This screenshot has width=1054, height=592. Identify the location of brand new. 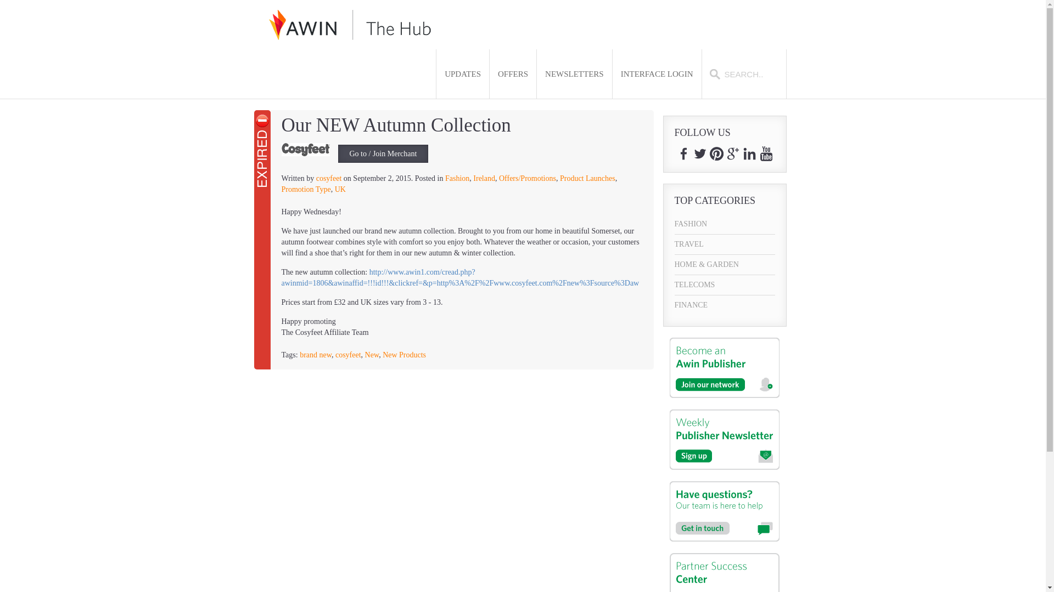
(315, 355).